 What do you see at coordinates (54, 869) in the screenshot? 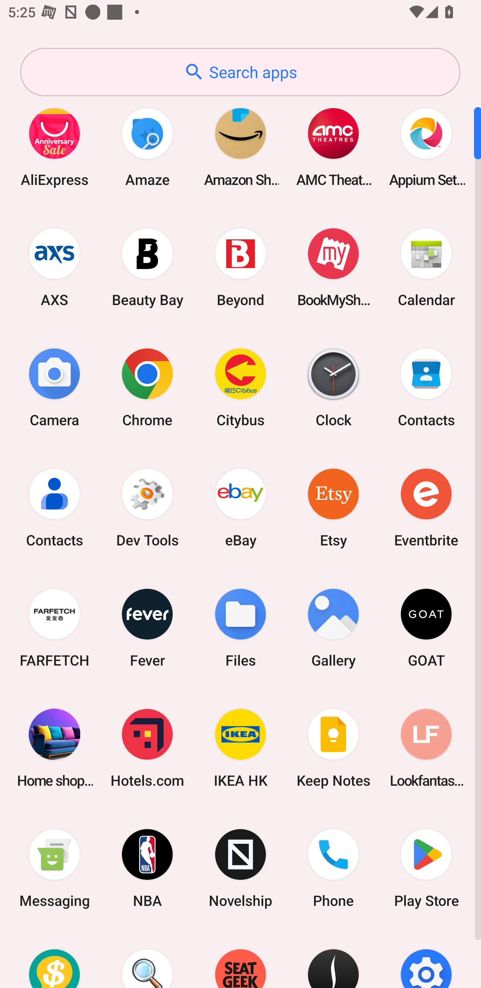
I see `Messaging` at bounding box center [54, 869].